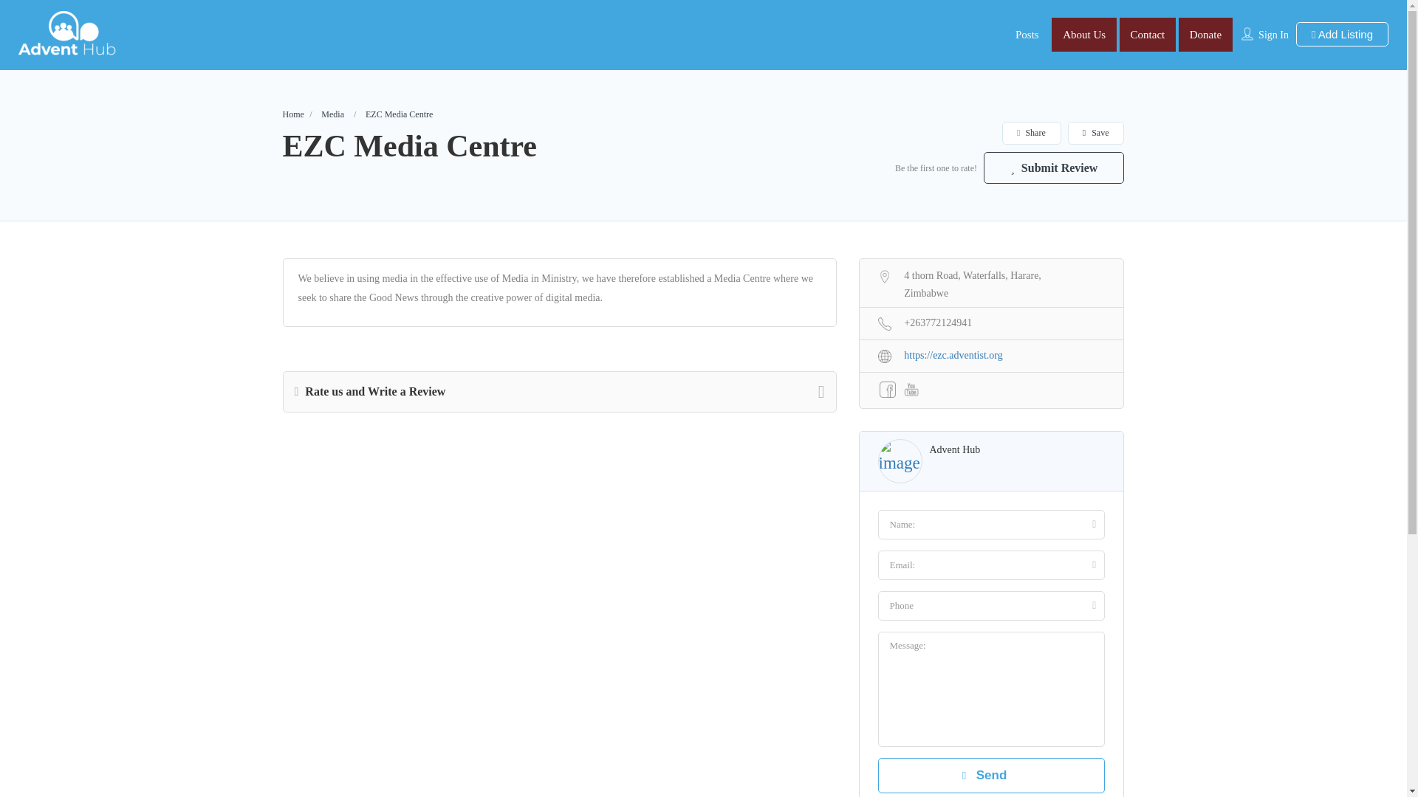  I want to click on Media, so click(332, 114).